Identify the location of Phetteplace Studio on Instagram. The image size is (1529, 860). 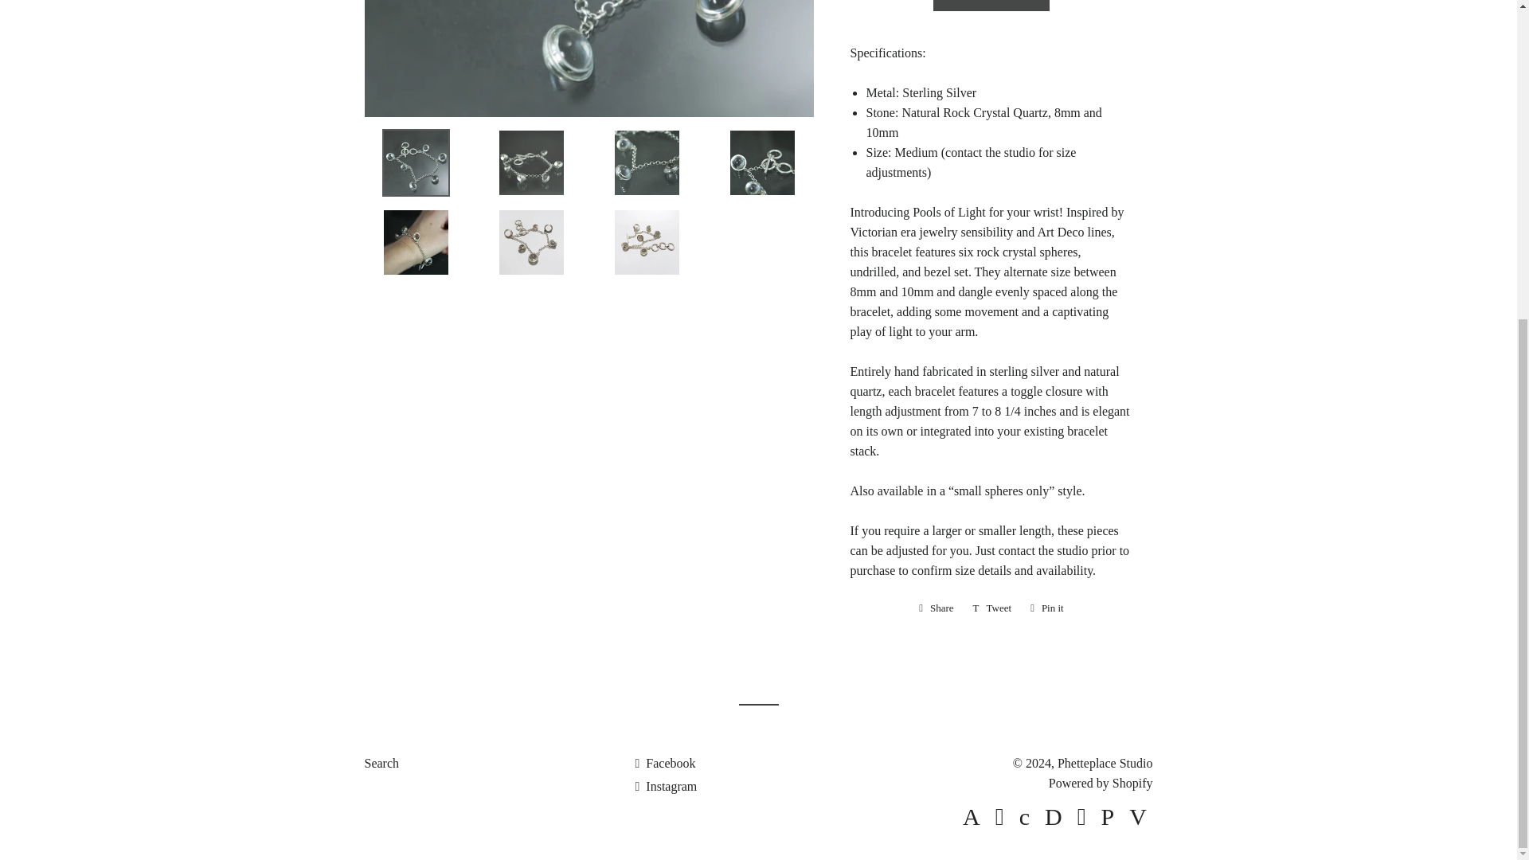
(666, 785).